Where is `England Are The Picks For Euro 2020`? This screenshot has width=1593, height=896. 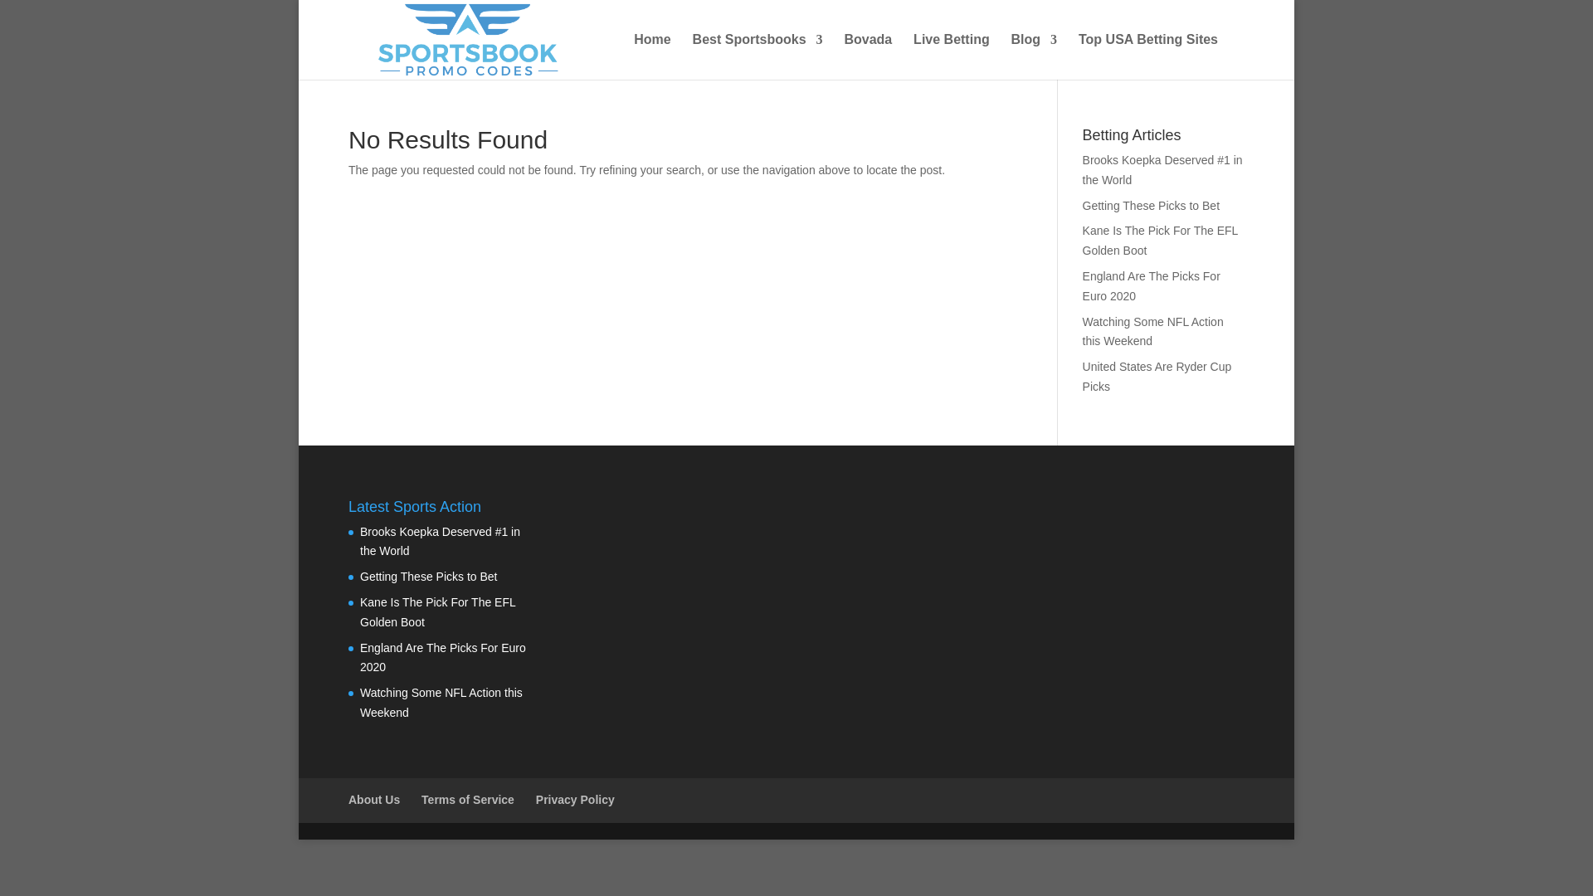 England Are The Picks For Euro 2020 is located at coordinates (1152, 286).